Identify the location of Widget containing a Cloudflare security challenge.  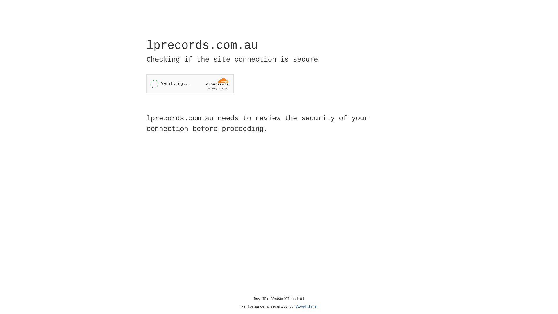
(190, 84).